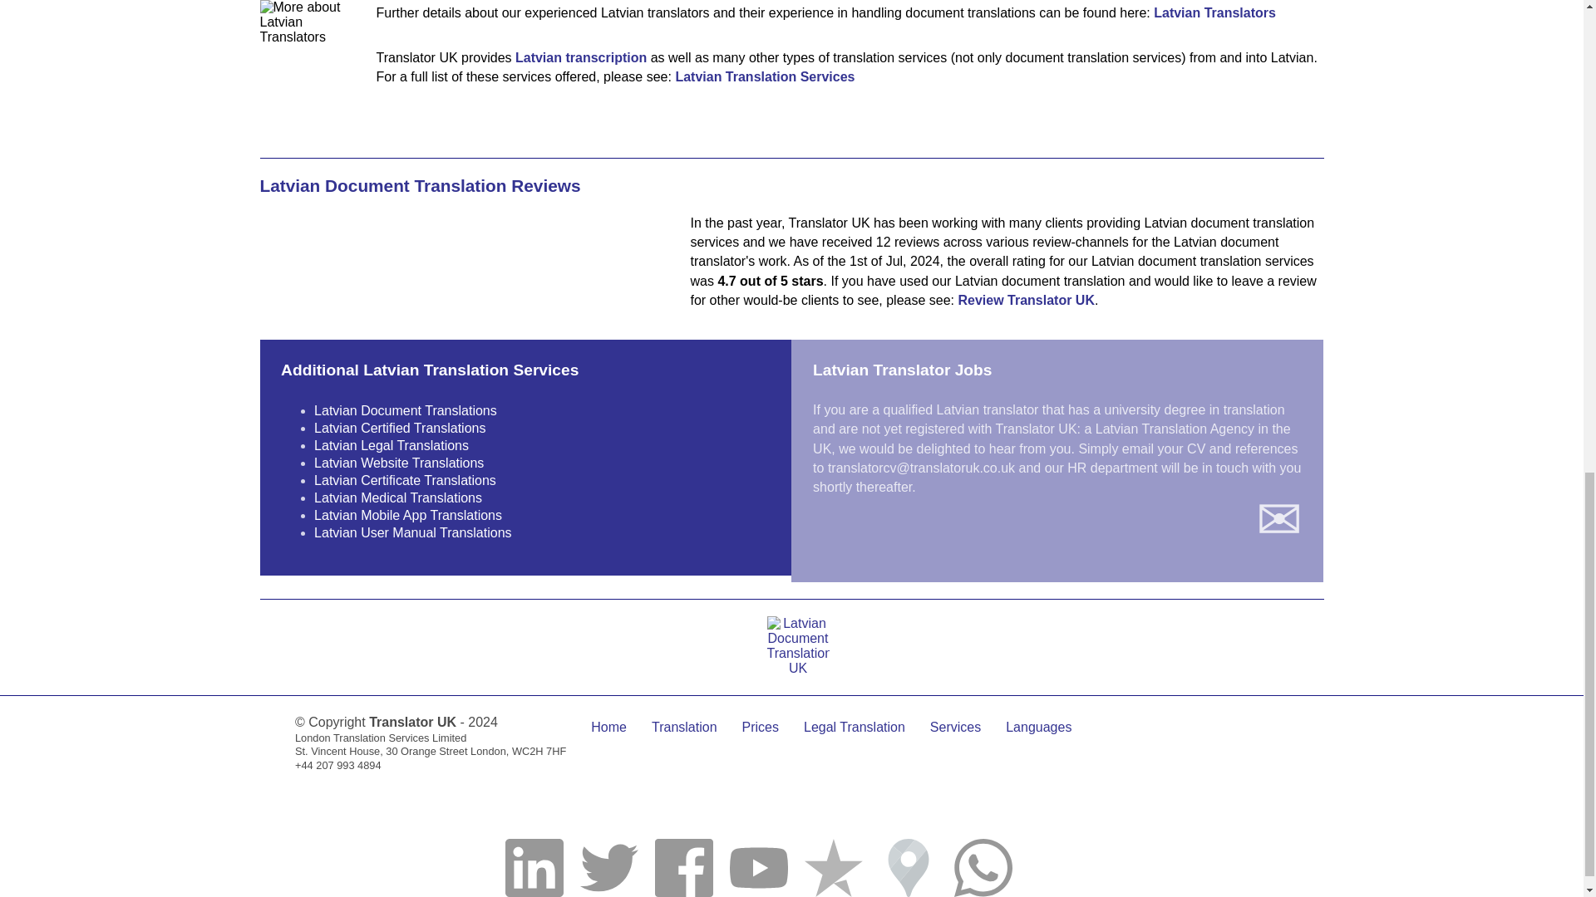  Describe the element at coordinates (1026, 301) in the screenshot. I see `Review Translator UK` at that location.